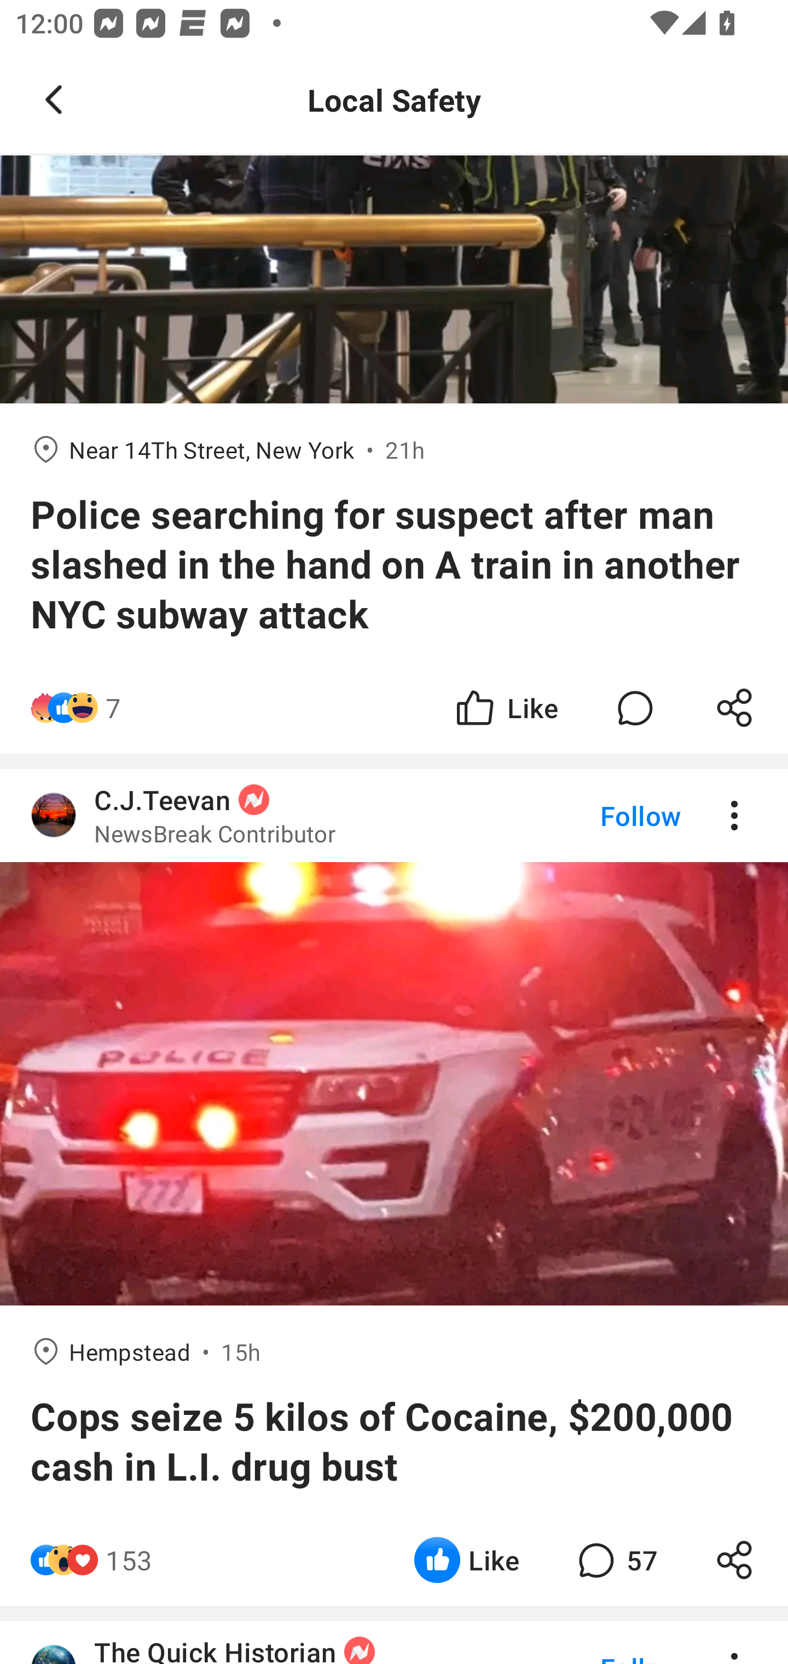  I want to click on C.J.Teevan NewsBreak Contributor Follow, so click(394, 815).